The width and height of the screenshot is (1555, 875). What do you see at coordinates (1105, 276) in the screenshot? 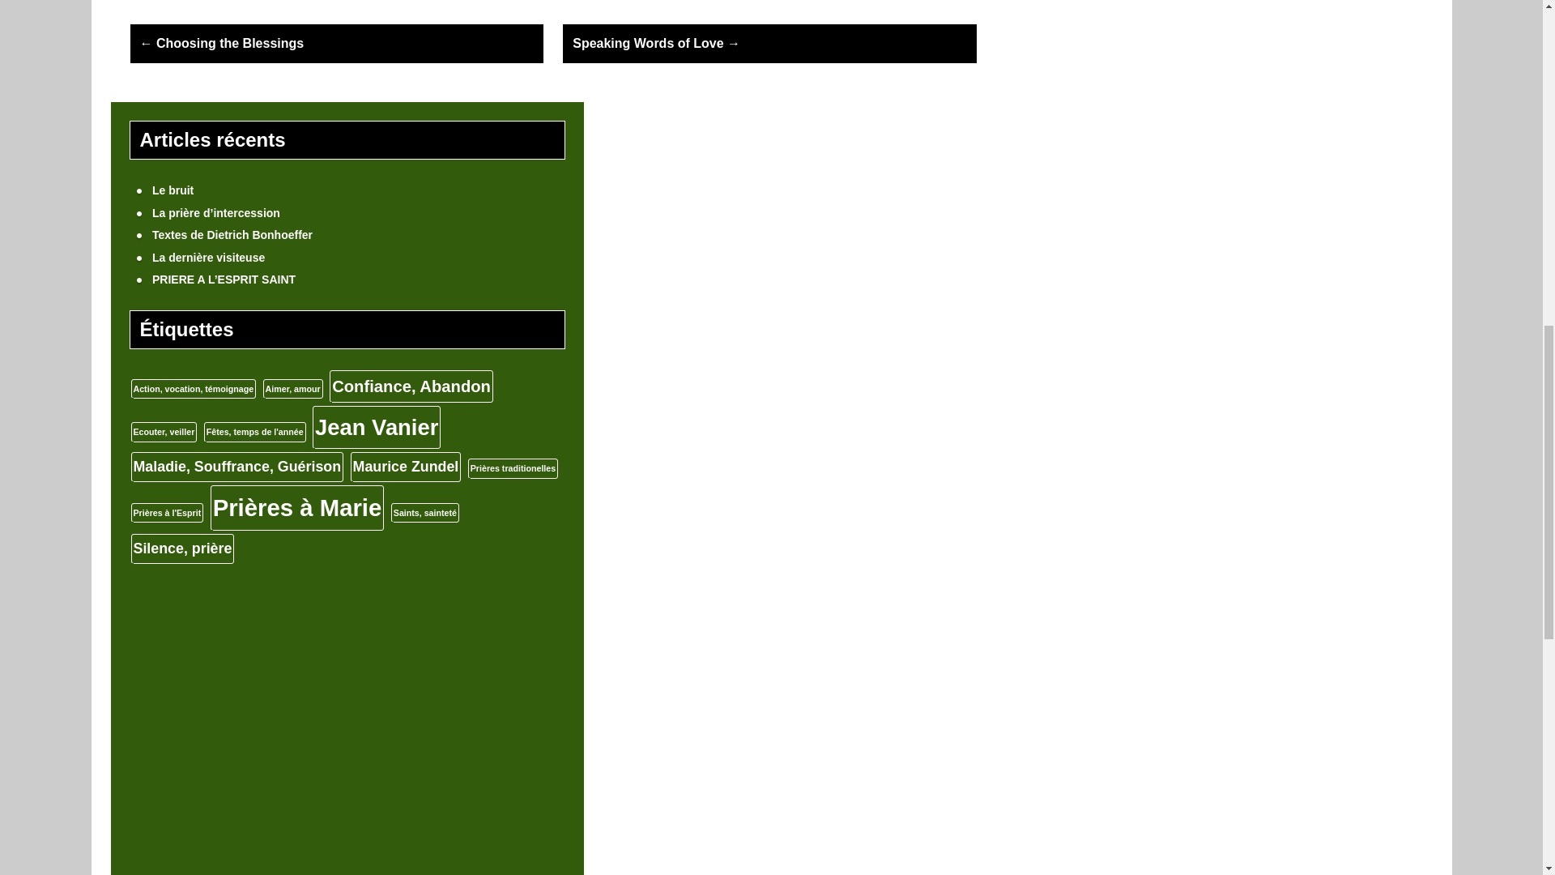
I see `mai 2016` at bounding box center [1105, 276].